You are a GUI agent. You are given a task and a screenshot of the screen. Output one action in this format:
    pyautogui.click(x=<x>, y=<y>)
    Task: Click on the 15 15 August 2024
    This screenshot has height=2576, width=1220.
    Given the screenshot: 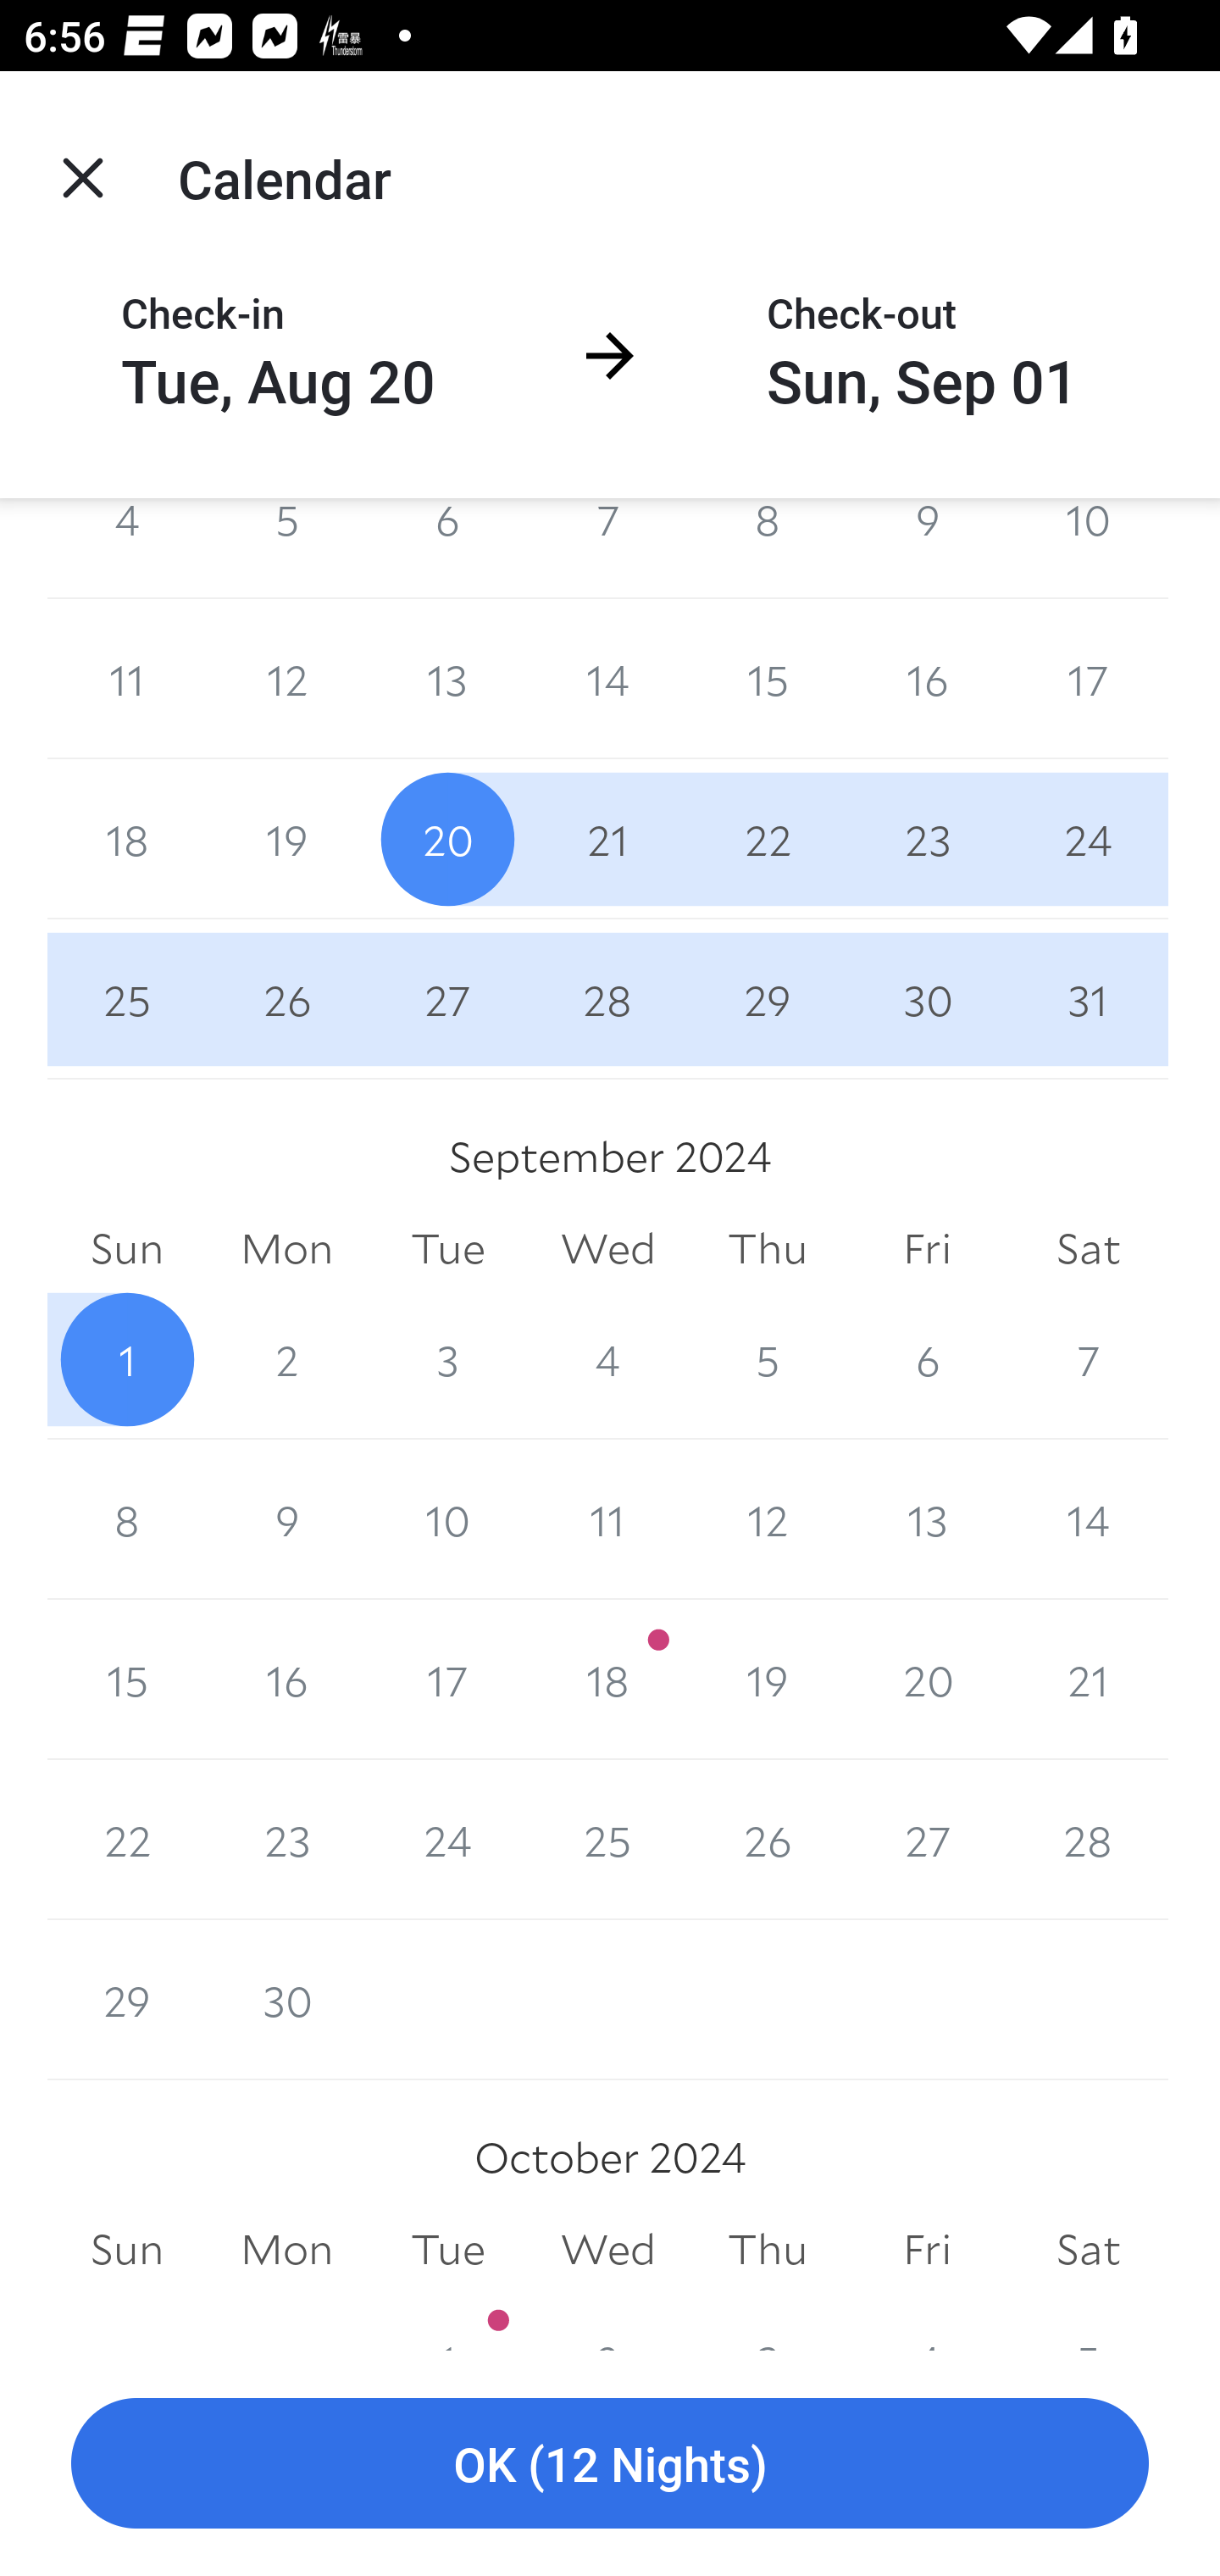 What is the action you would take?
    pyautogui.click(x=768, y=680)
    